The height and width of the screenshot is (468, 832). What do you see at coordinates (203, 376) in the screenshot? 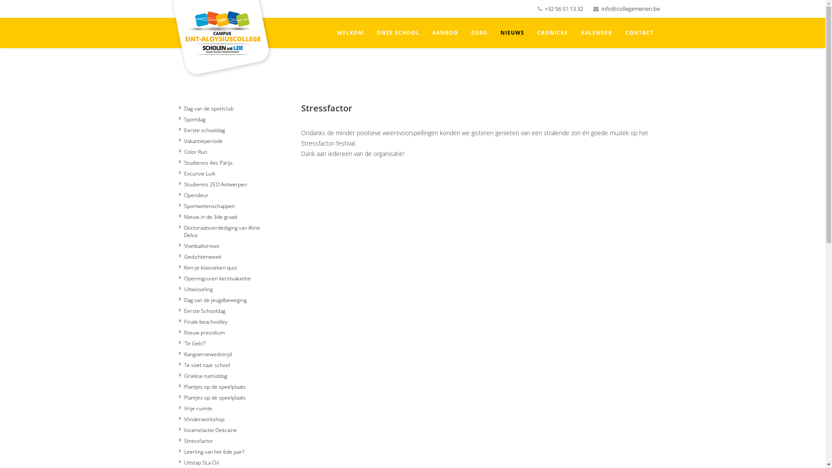
I see `Griekse namiddag` at bounding box center [203, 376].